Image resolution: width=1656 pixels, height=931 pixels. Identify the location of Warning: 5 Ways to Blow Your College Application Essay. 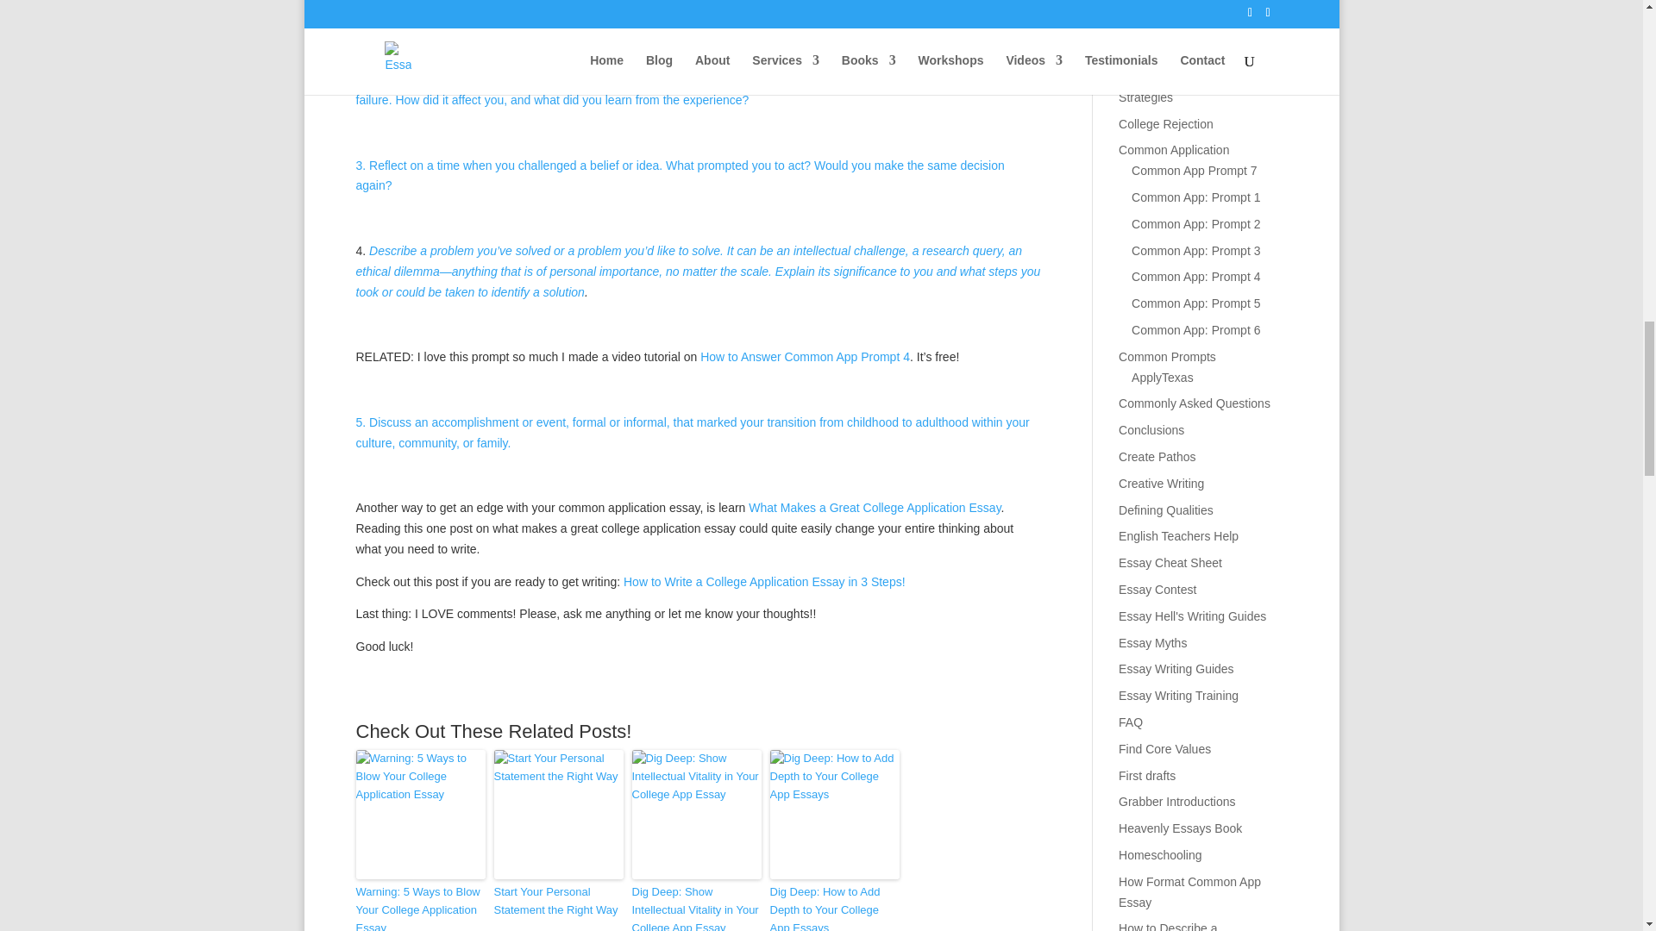
(420, 907).